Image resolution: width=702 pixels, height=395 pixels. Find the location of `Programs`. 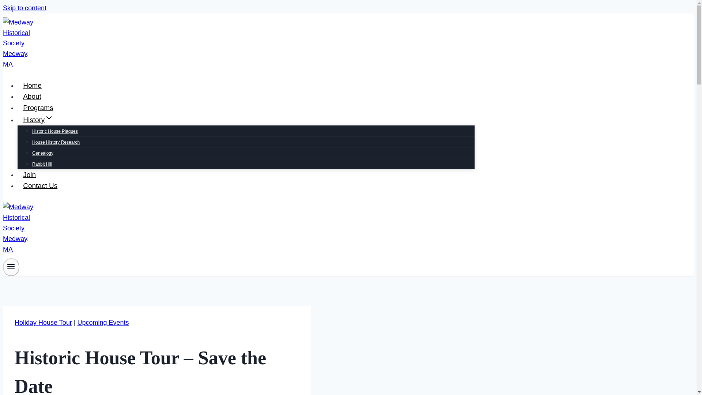

Programs is located at coordinates (38, 108).